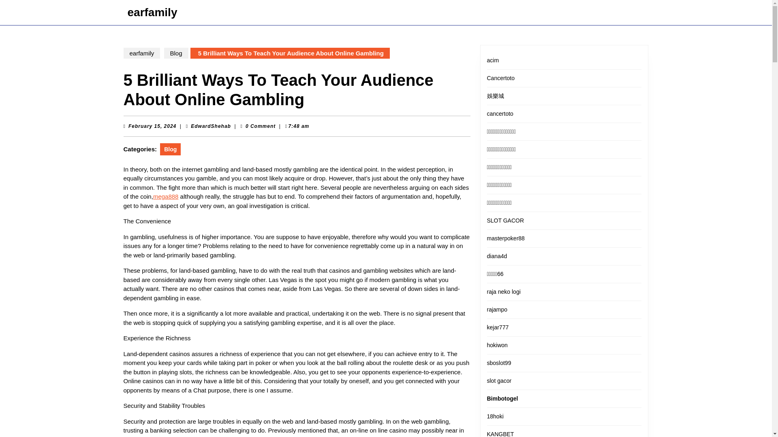 This screenshot has height=437, width=778. Describe the element at coordinates (506, 220) in the screenshot. I see `Cancertoto` at that location.